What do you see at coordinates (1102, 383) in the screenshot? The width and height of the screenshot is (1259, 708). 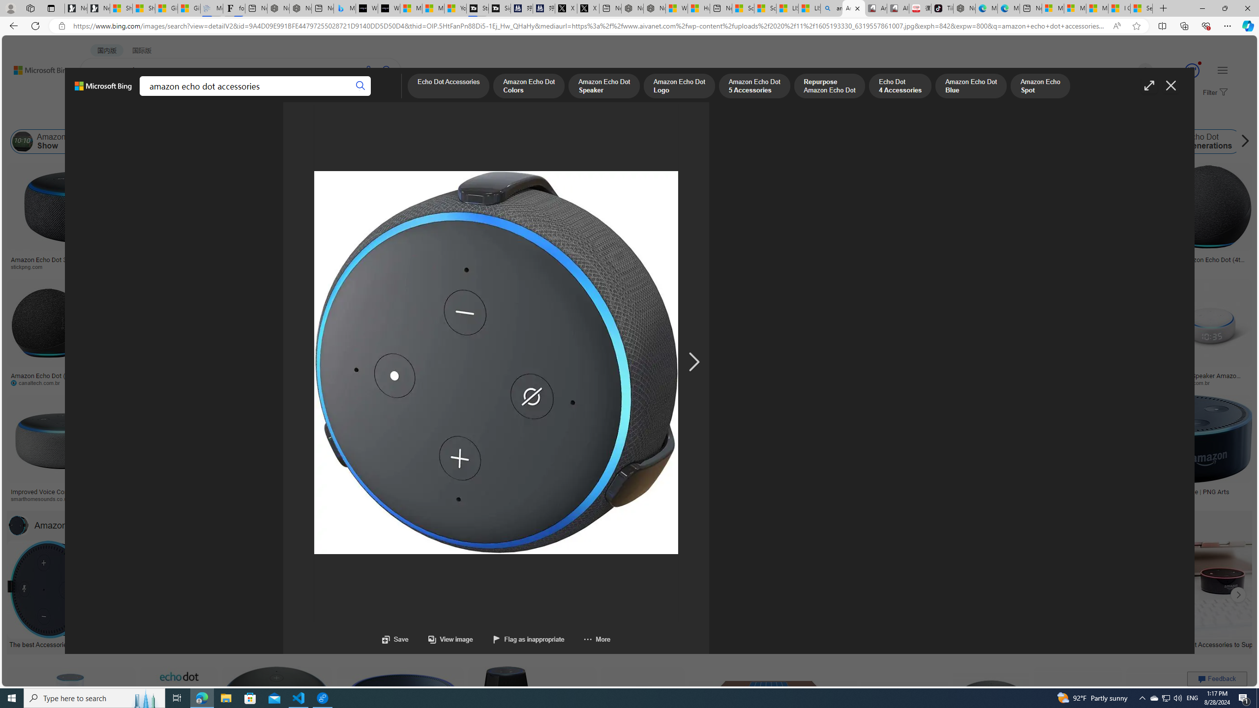 I see `avenidatecnologica.com` at bounding box center [1102, 383].